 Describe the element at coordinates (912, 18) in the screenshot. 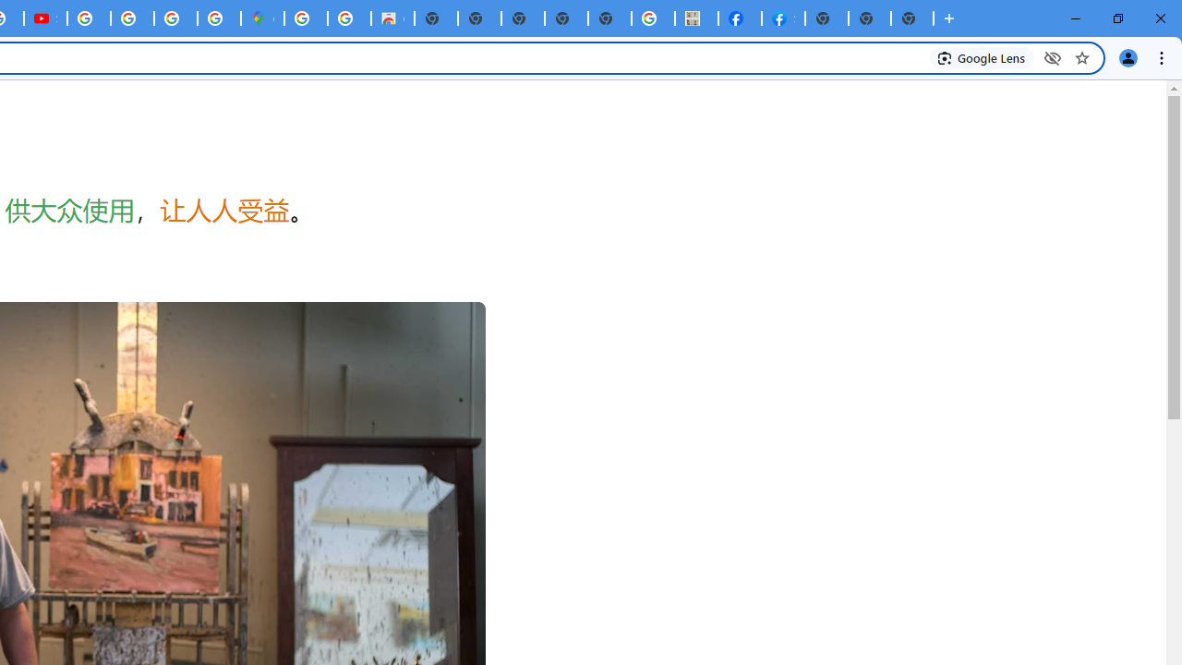

I see `New Tab` at that location.